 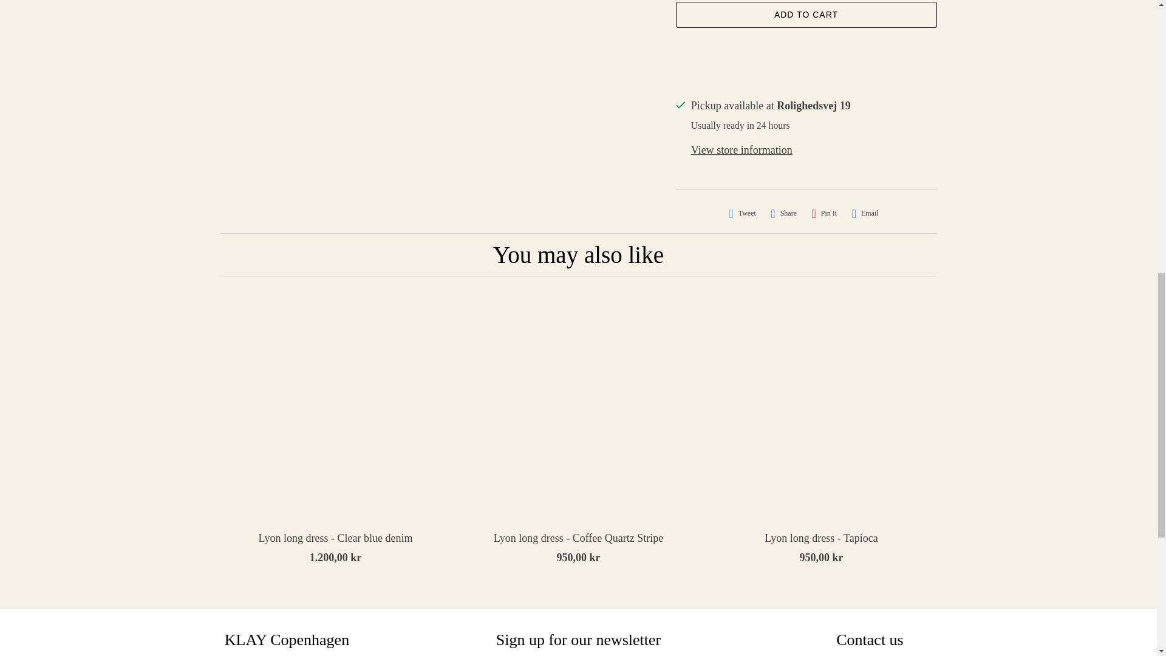 What do you see at coordinates (824, 213) in the screenshot?
I see `Share this on Pinterest` at bounding box center [824, 213].